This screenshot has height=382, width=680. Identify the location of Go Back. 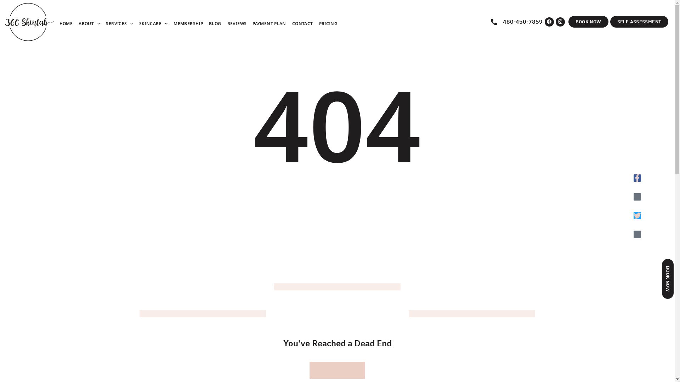
(338, 370).